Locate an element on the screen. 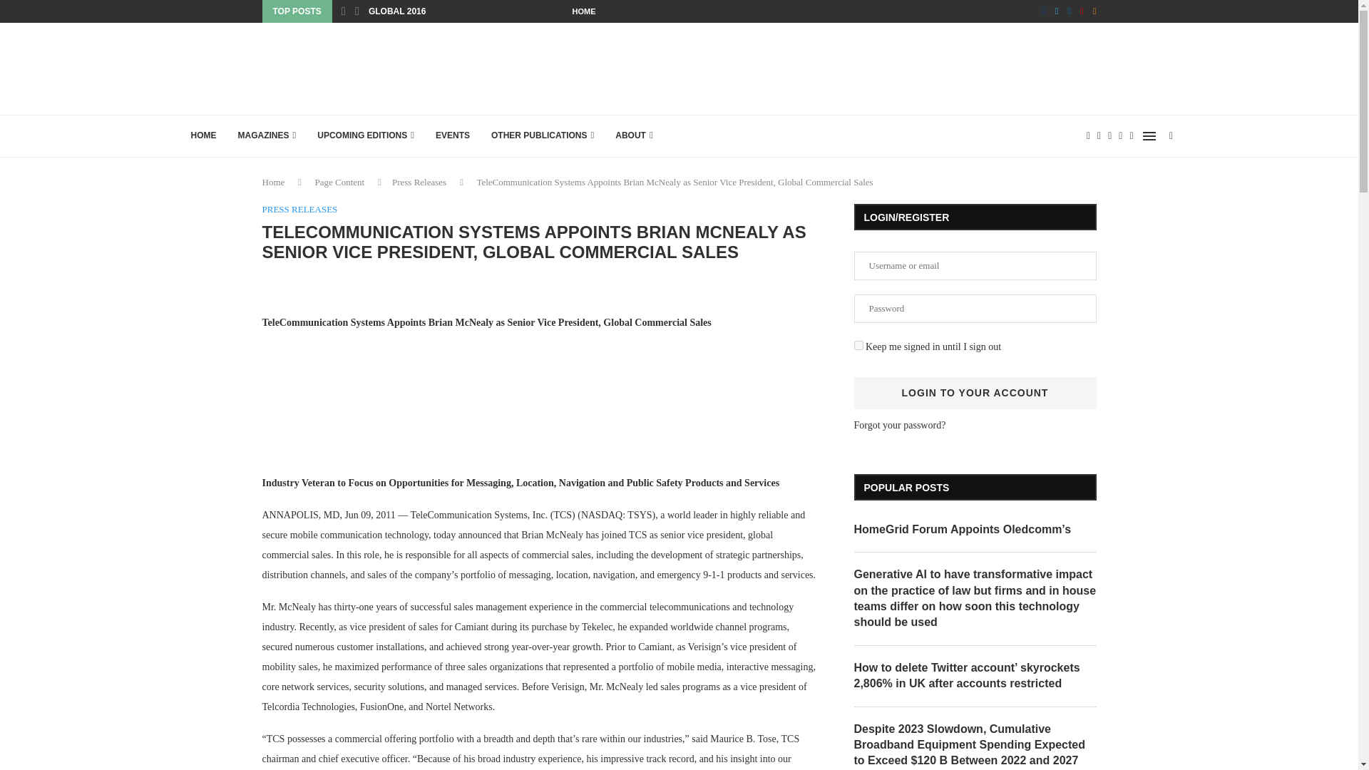  HOME is located at coordinates (202, 135).